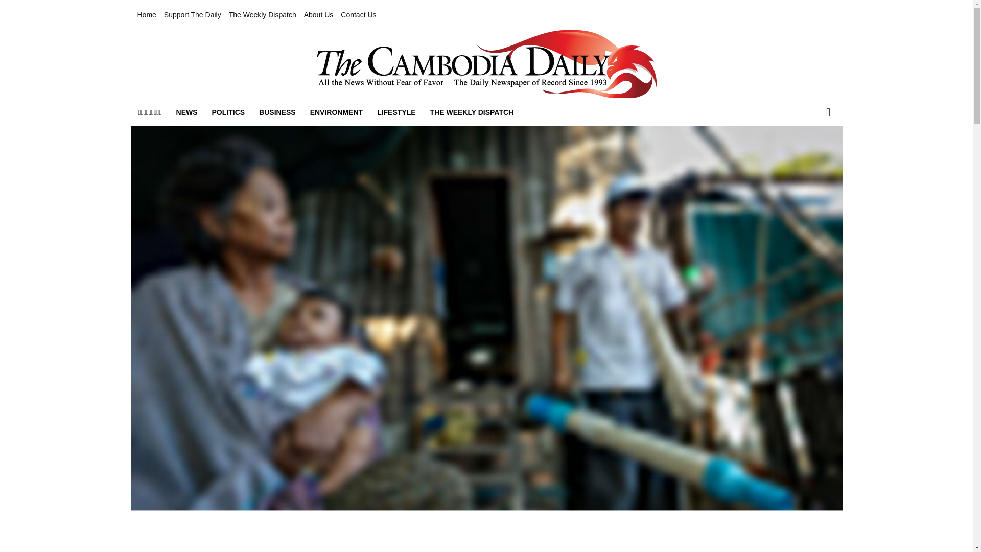 This screenshot has width=981, height=552. I want to click on The Weekly Dispatch, so click(262, 15).